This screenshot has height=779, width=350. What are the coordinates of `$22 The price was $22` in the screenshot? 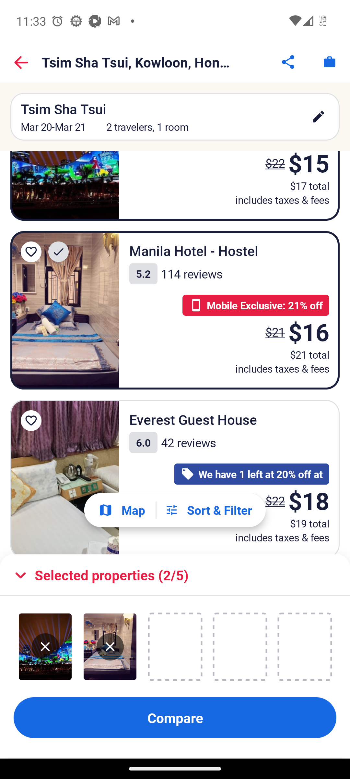 It's located at (275, 501).